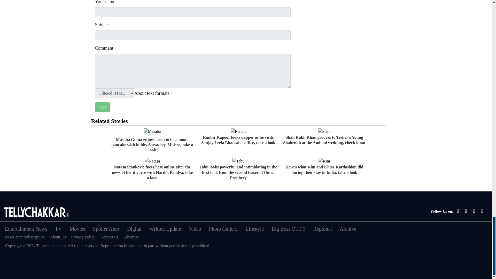 The height and width of the screenshot is (279, 496). I want to click on Opens in new window, so click(152, 93).